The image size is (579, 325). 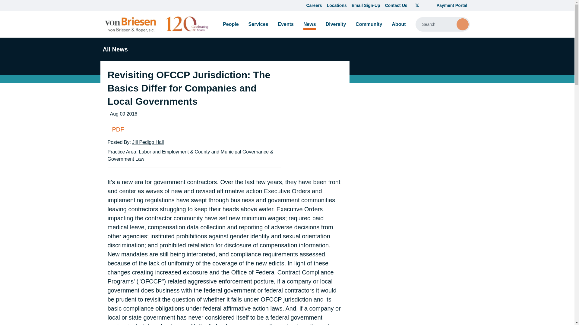 What do you see at coordinates (114, 49) in the screenshot?
I see `All News` at bounding box center [114, 49].